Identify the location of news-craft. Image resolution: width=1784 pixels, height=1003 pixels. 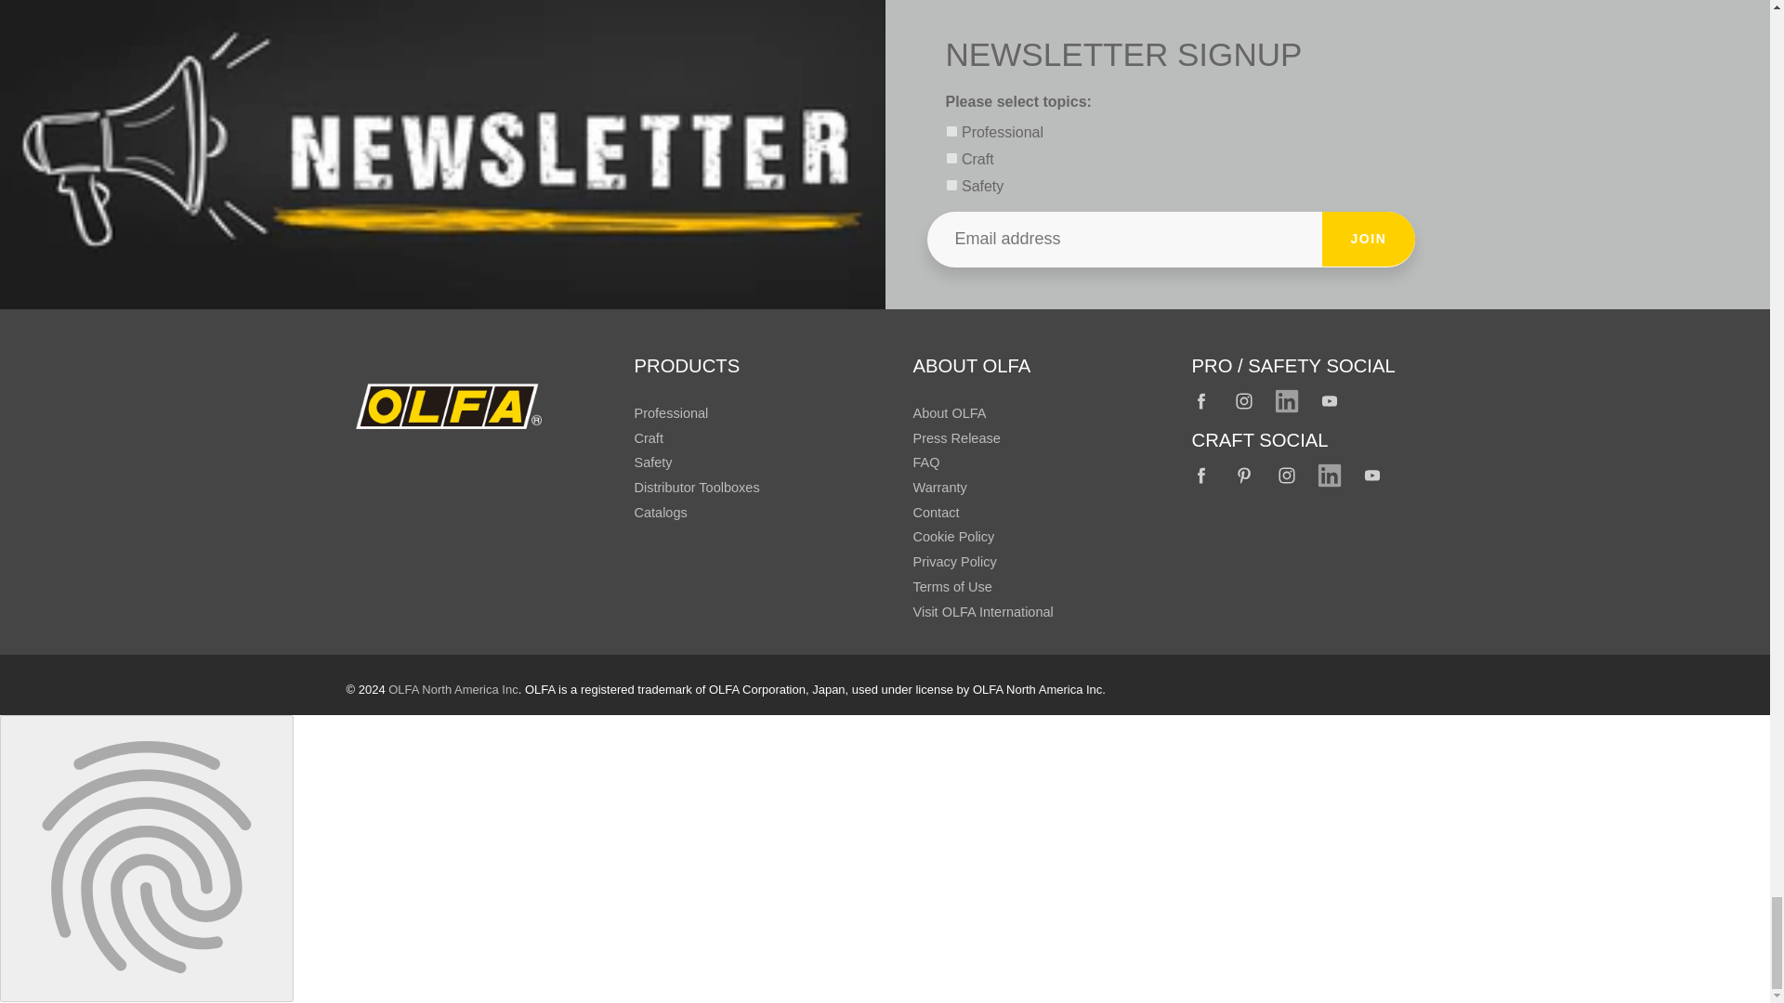
(951, 158).